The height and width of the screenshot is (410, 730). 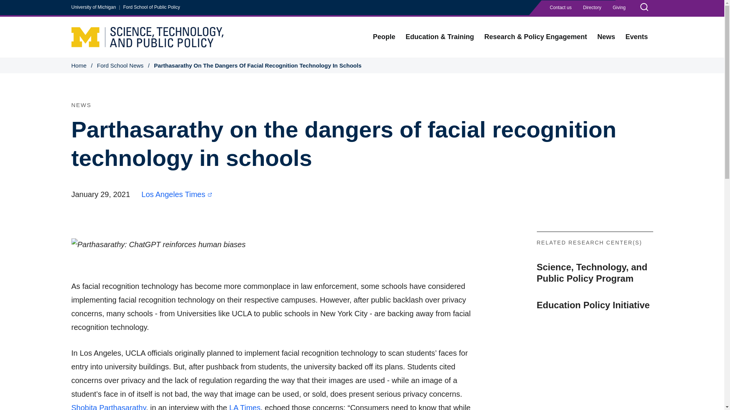 What do you see at coordinates (592, 8) in the screenshot?
I see `STPP Directory` at bounding box center [592, 8].